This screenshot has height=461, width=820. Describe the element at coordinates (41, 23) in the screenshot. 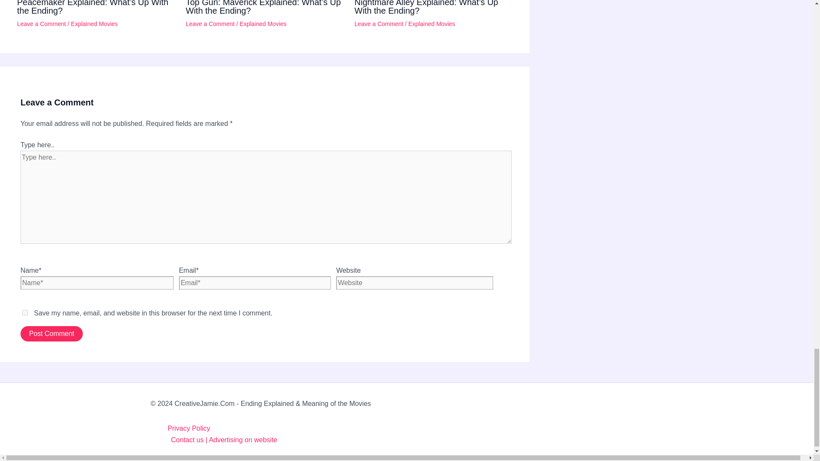

I see `Leave a Comment` at that location.